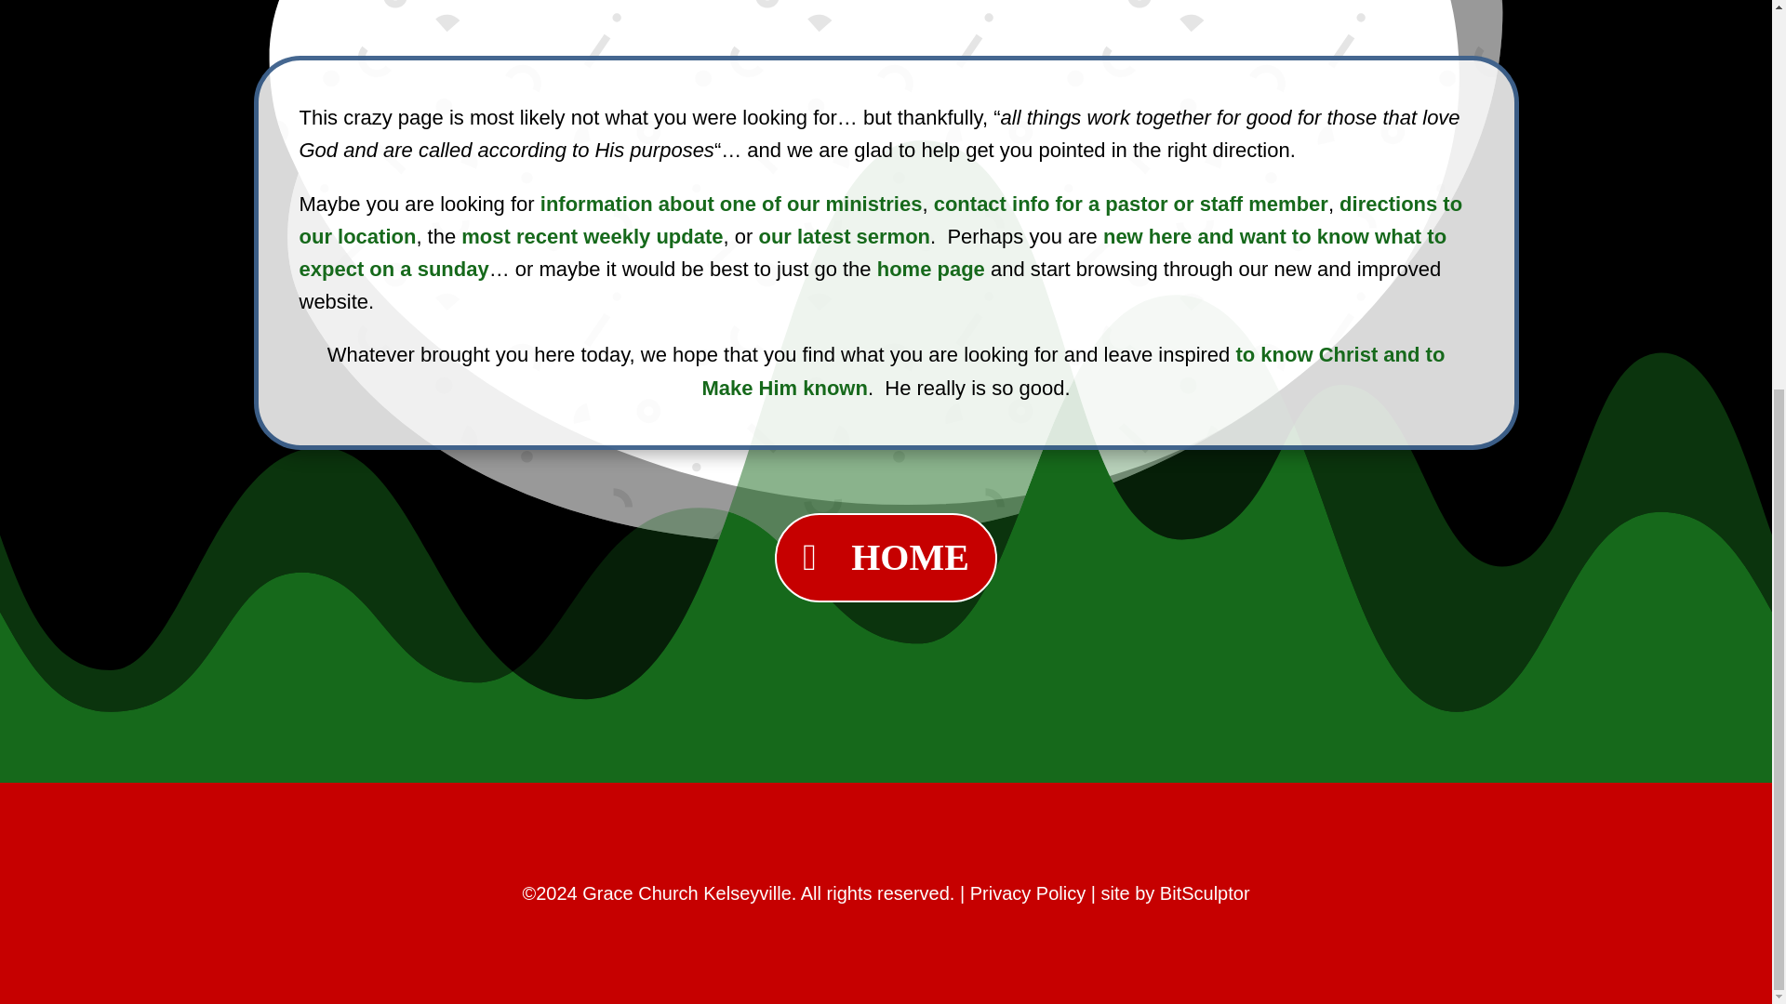 This screenshot has height=1004, width=1786. I want to click on contact info for a pastor or staff member, so click(1131, 205).